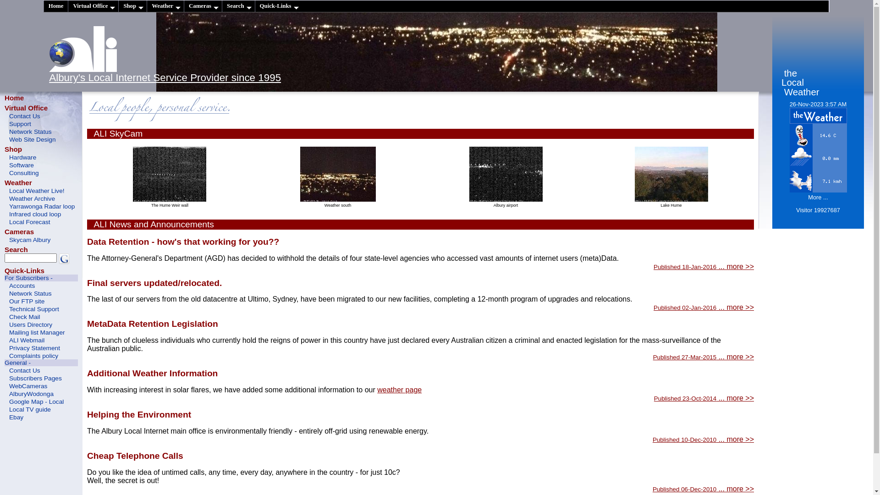  I want to click on Technical Support, so click(41, 309).